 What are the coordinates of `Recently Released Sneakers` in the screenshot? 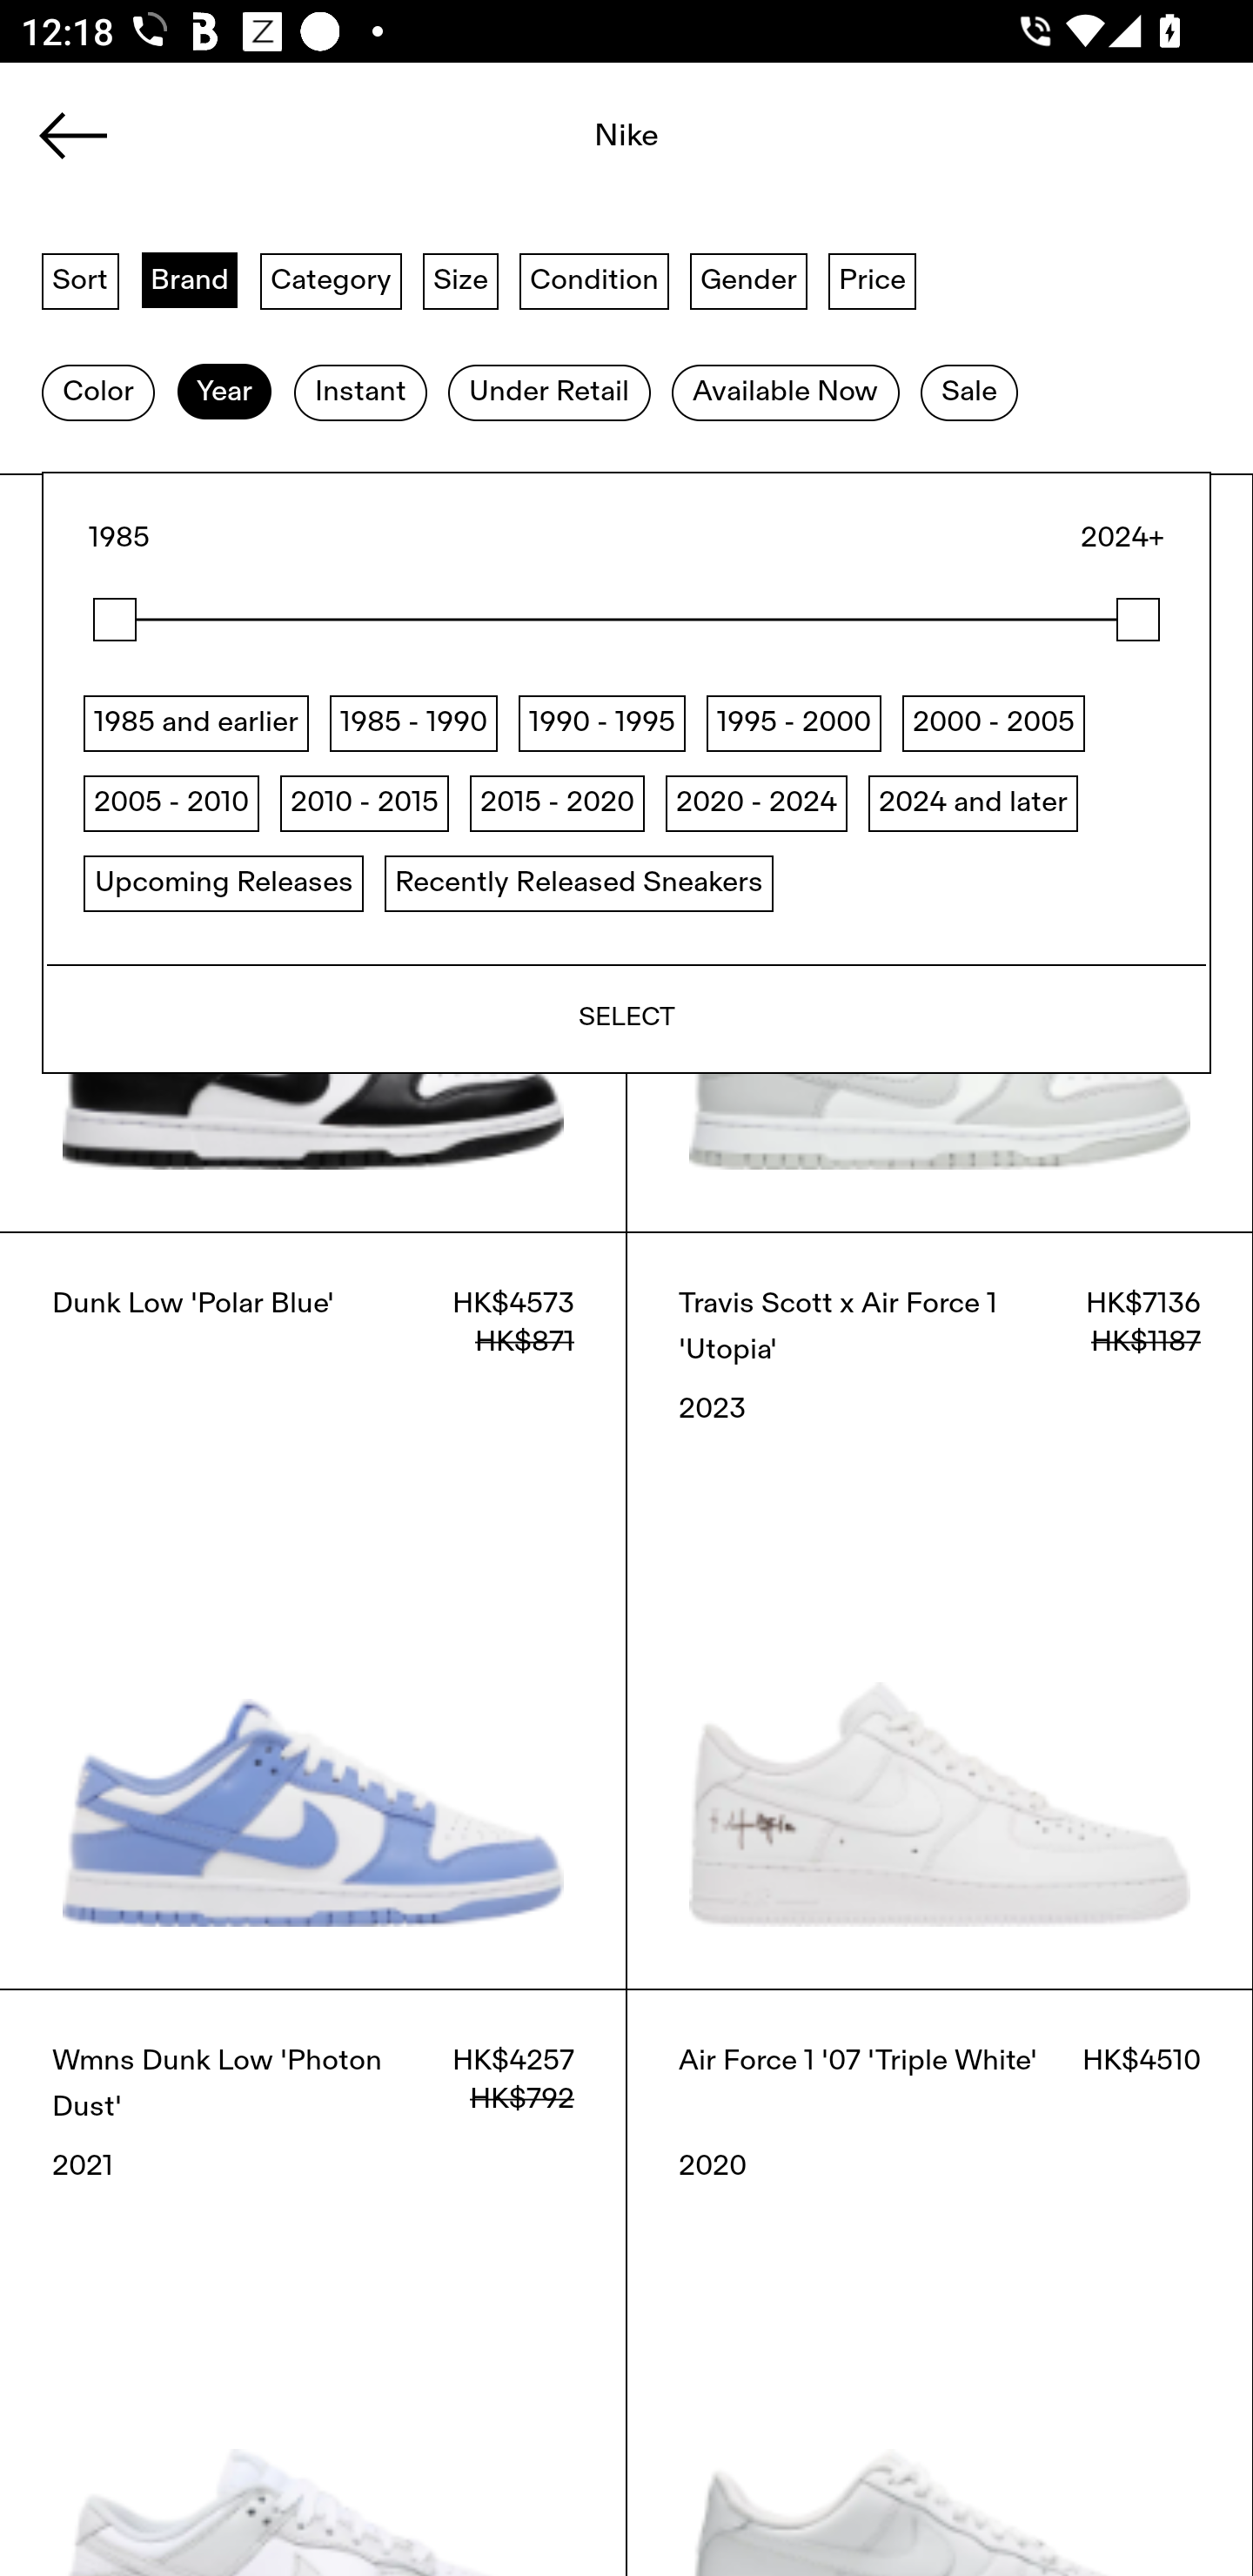 It's located at (579, 882).